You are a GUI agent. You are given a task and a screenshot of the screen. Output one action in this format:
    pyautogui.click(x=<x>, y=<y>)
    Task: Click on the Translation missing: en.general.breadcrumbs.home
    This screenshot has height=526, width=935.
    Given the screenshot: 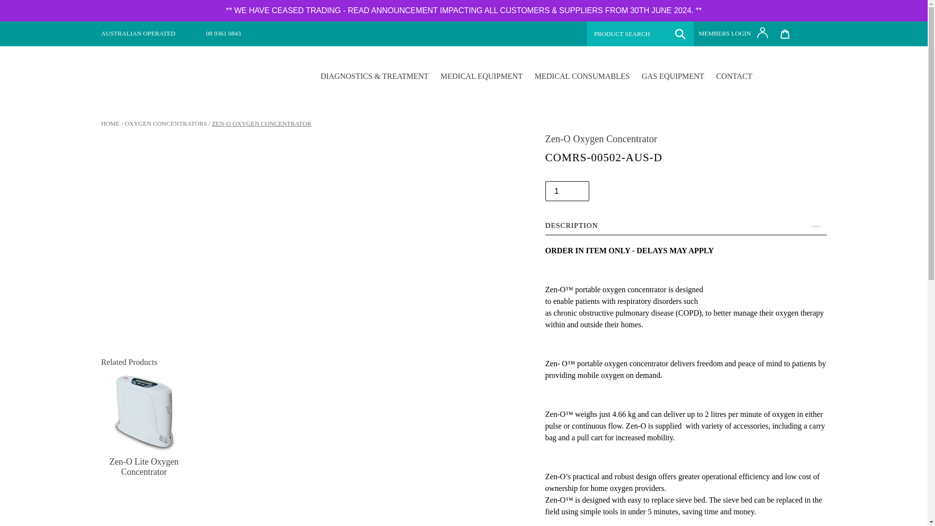 What is the action you would take?
    pyautogui.click(x=110, y=124)
    